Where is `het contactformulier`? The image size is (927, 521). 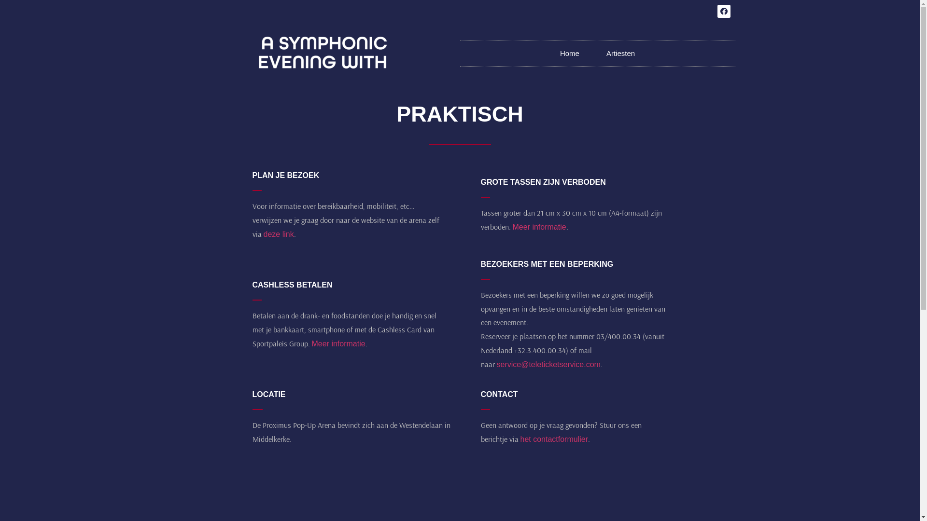
het contactformulier is located at coordinates (554, 439).